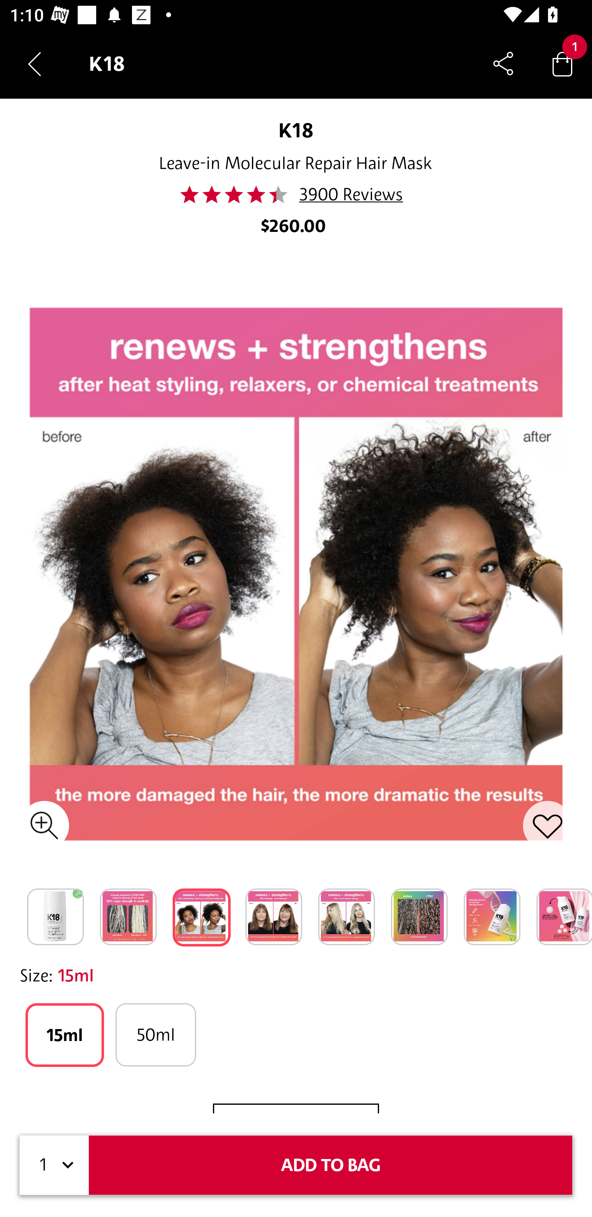 The image size is (592, 1217). What do you see at coordinates (155, 1034) in the screenshot?
I see `50ml` at bounding box center [155, 1034].